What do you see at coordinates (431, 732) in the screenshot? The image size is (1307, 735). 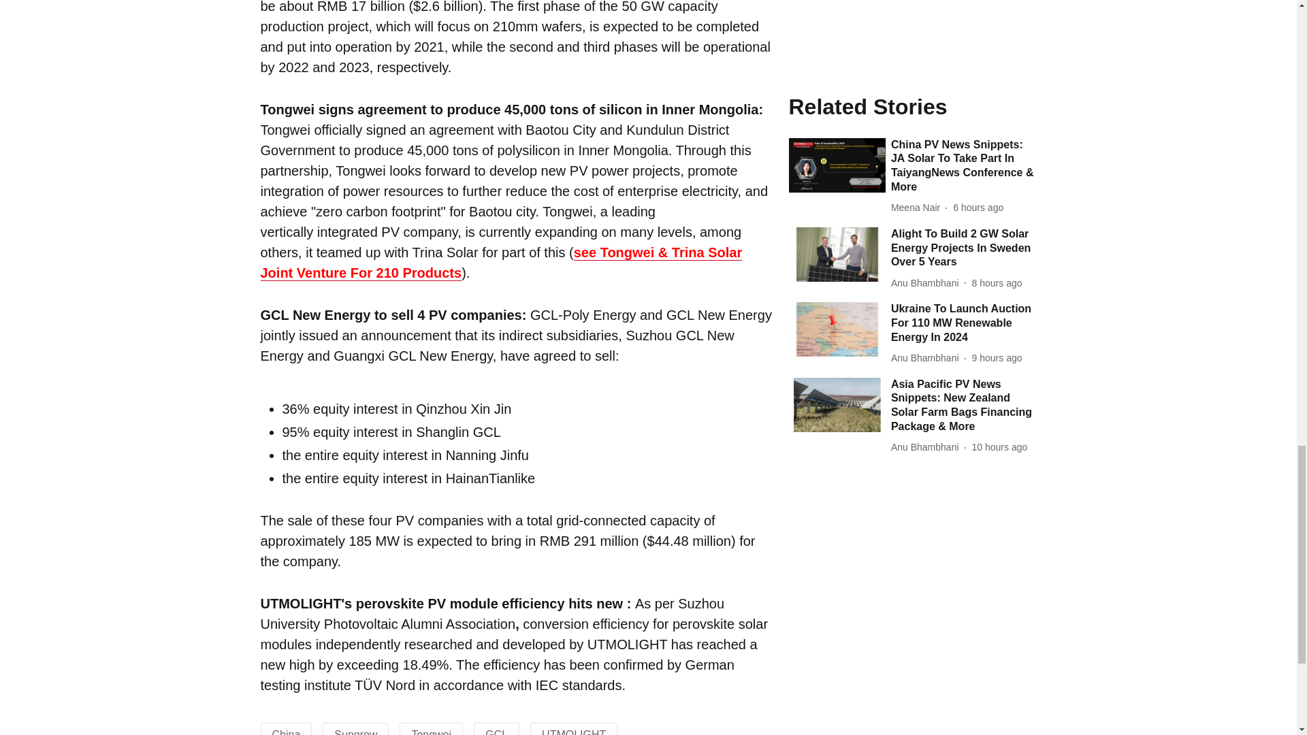 I see `Tongwei` at bounding box center [431, 732].